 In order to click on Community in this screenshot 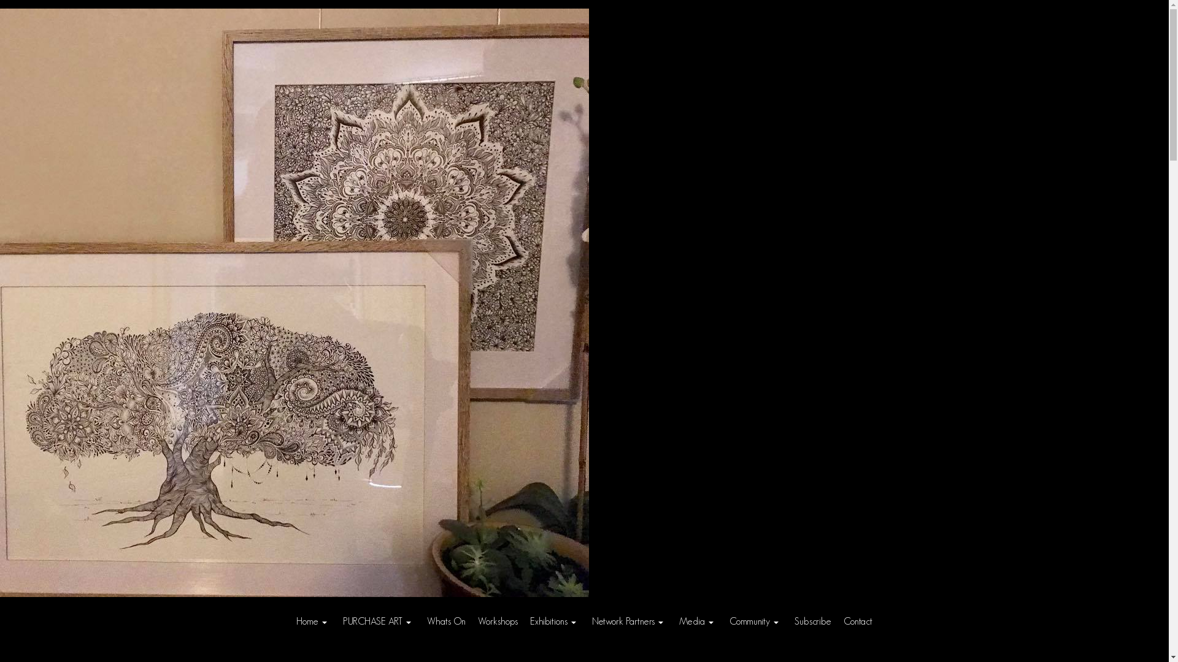, I will do `click(756, 622)`.